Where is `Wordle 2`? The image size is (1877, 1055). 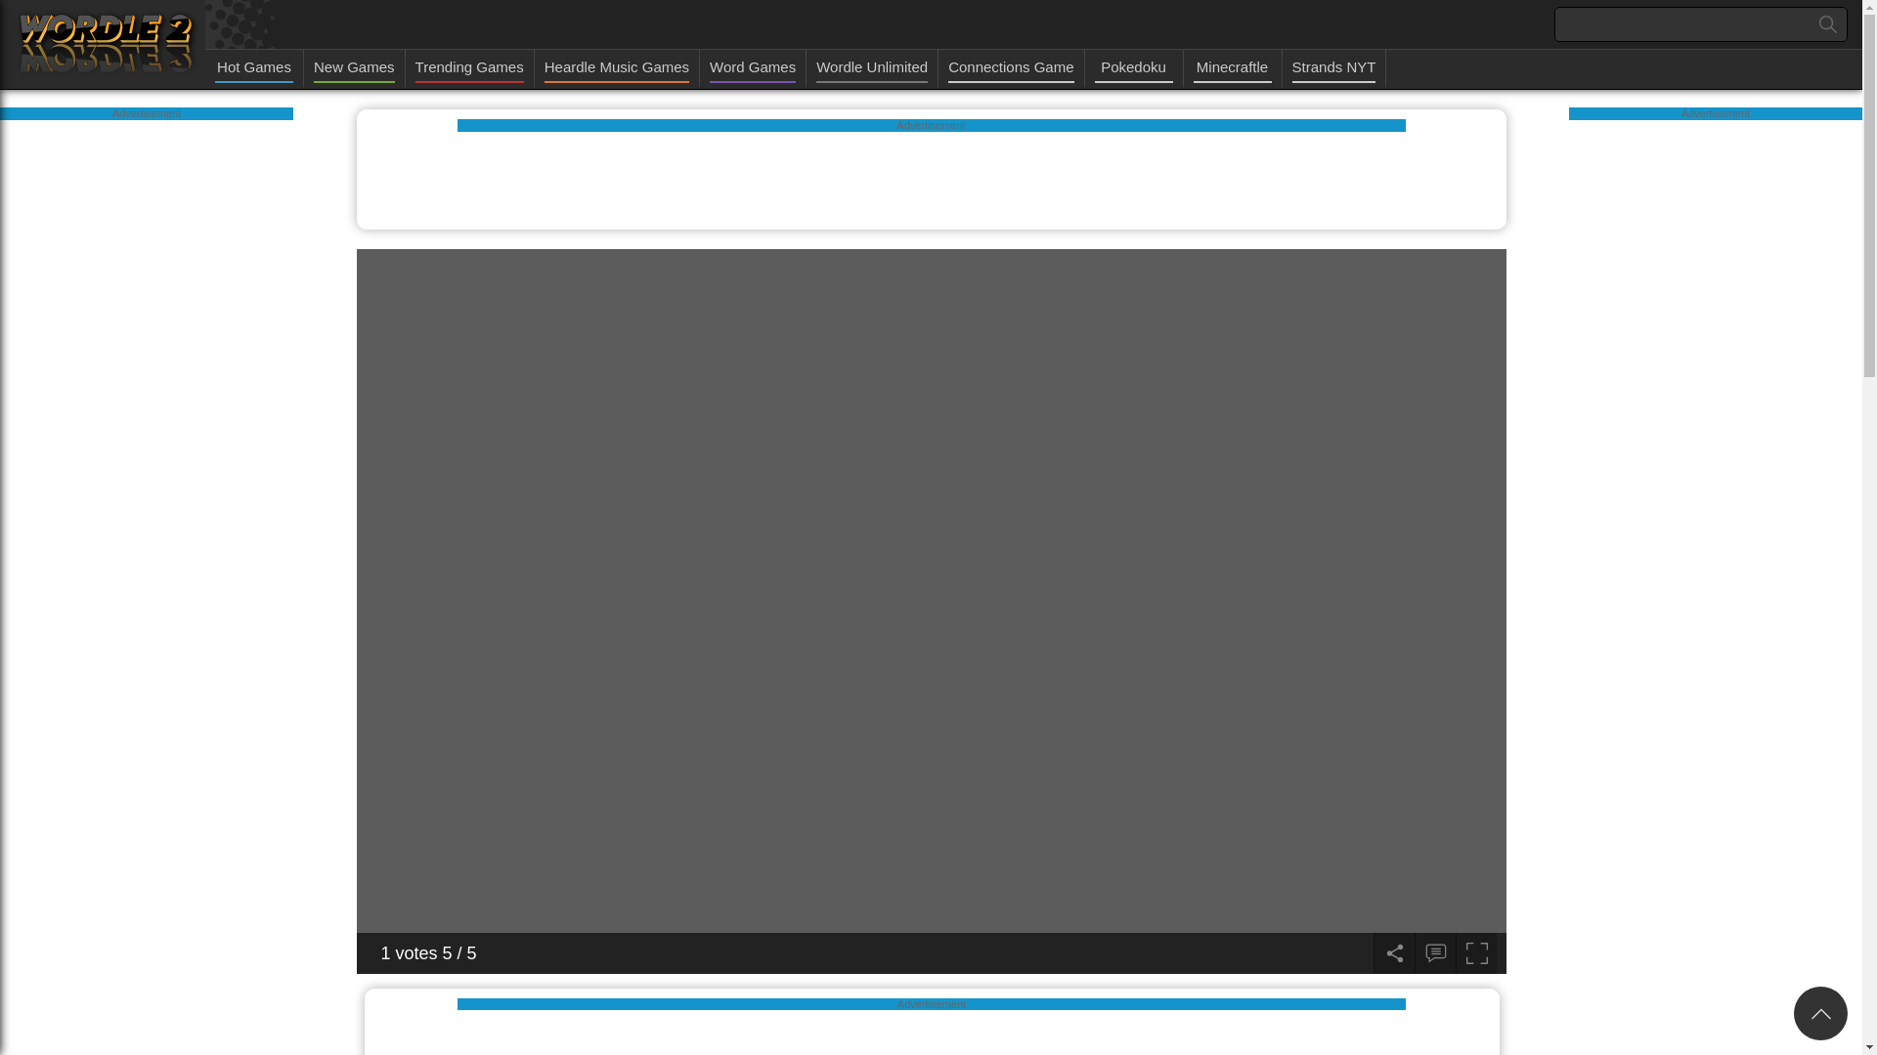 Wordle 2 is located at coordinates (108, 47).